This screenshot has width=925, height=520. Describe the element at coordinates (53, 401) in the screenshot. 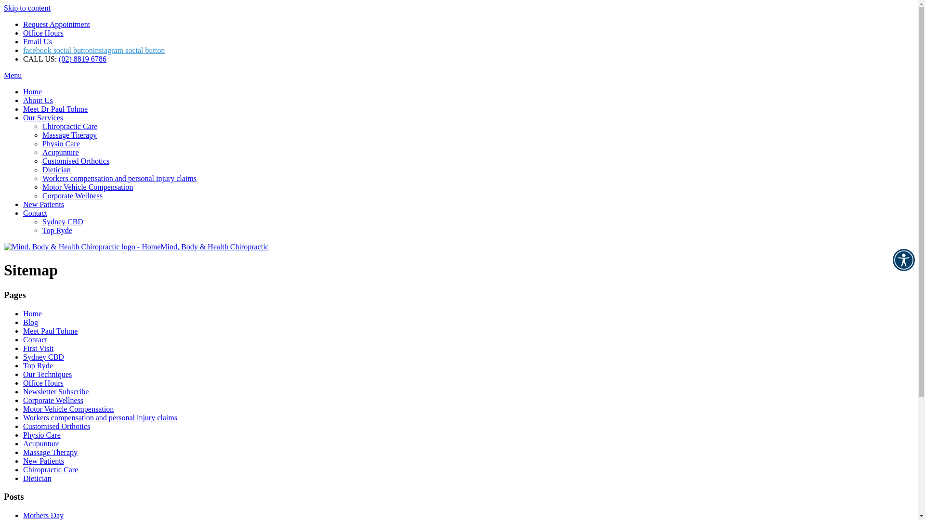

I see `Corporate Wellness` at that location.